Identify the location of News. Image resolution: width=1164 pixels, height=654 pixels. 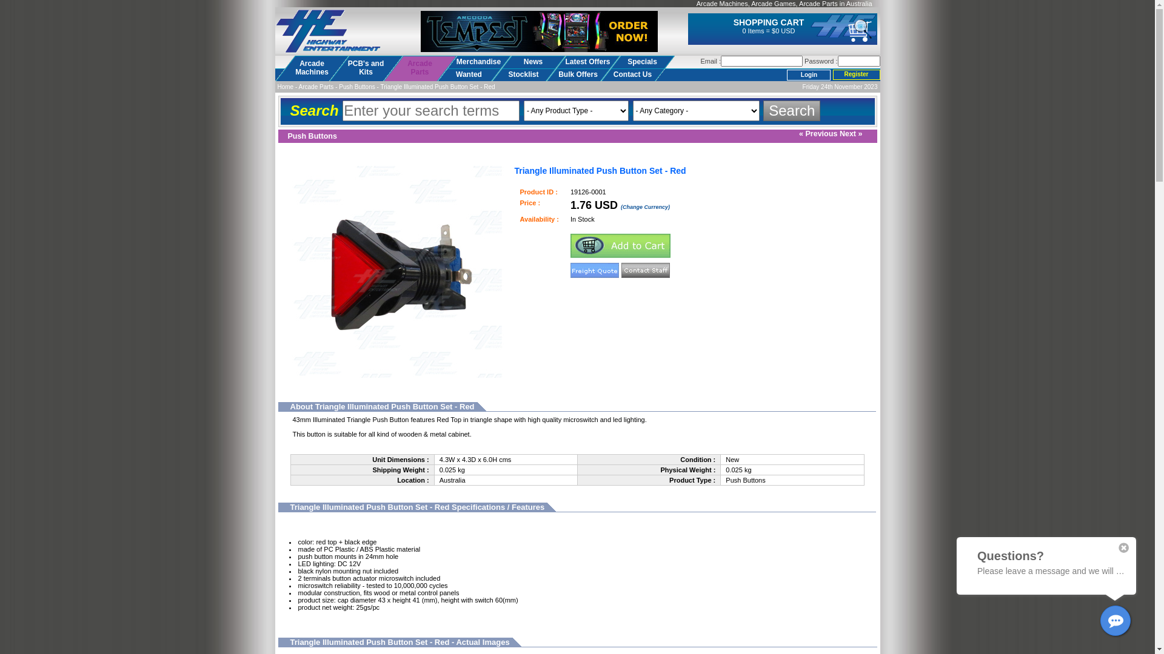
(533, 62).